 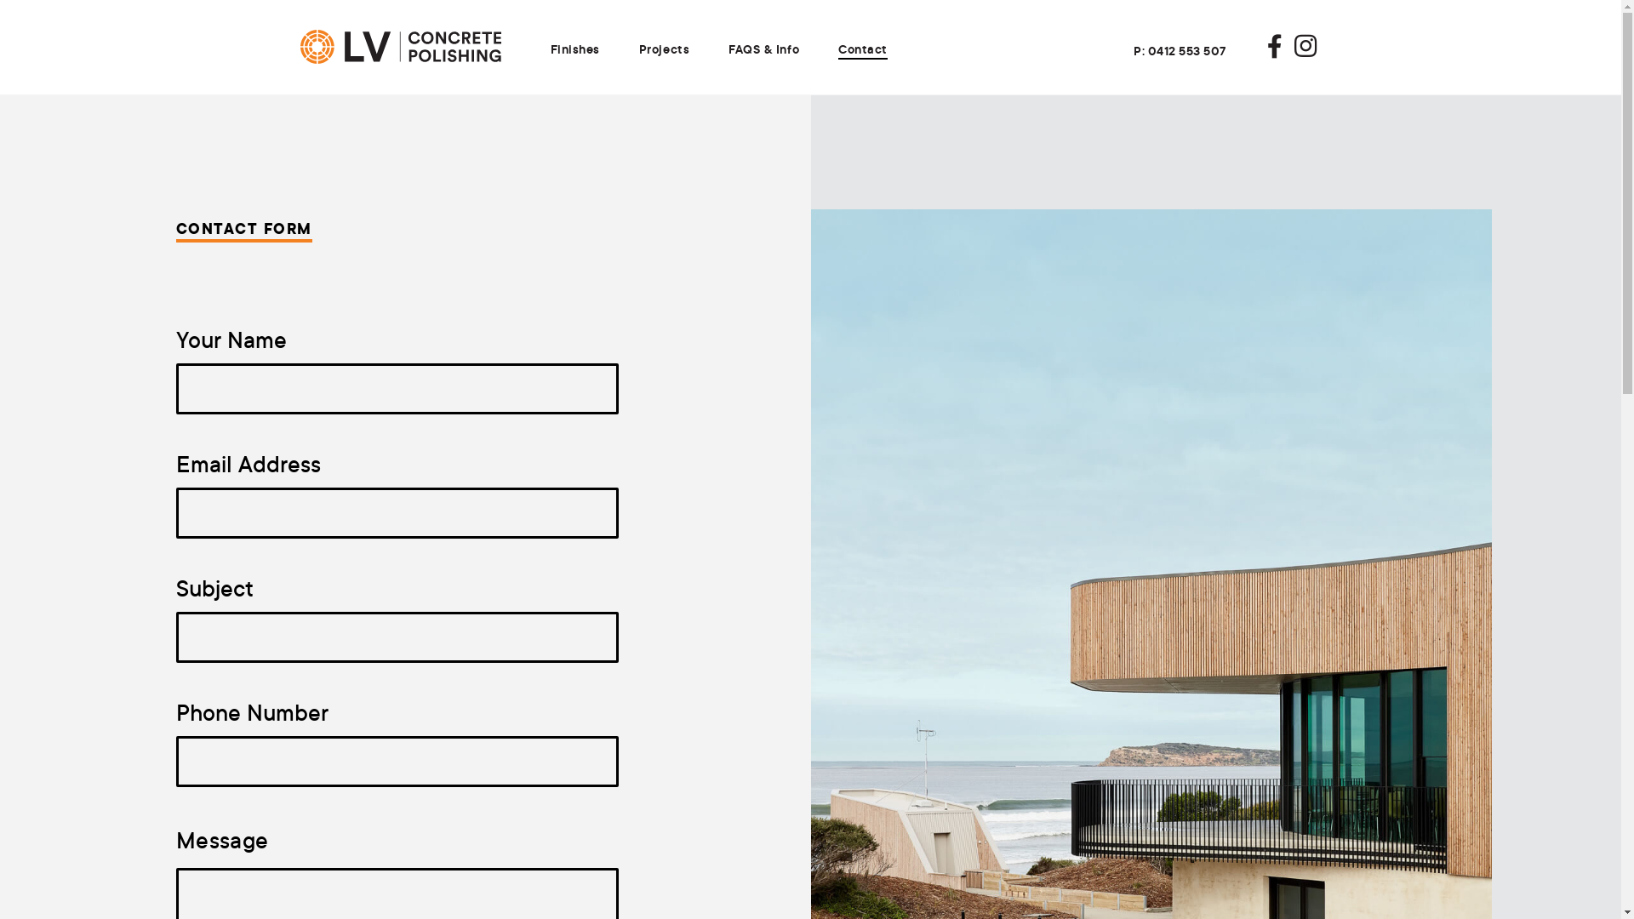 What do you see at coordinates (400, 44) in the screenshot?
I see `LV Concrete Polishing` at bounding box center [400, 44].